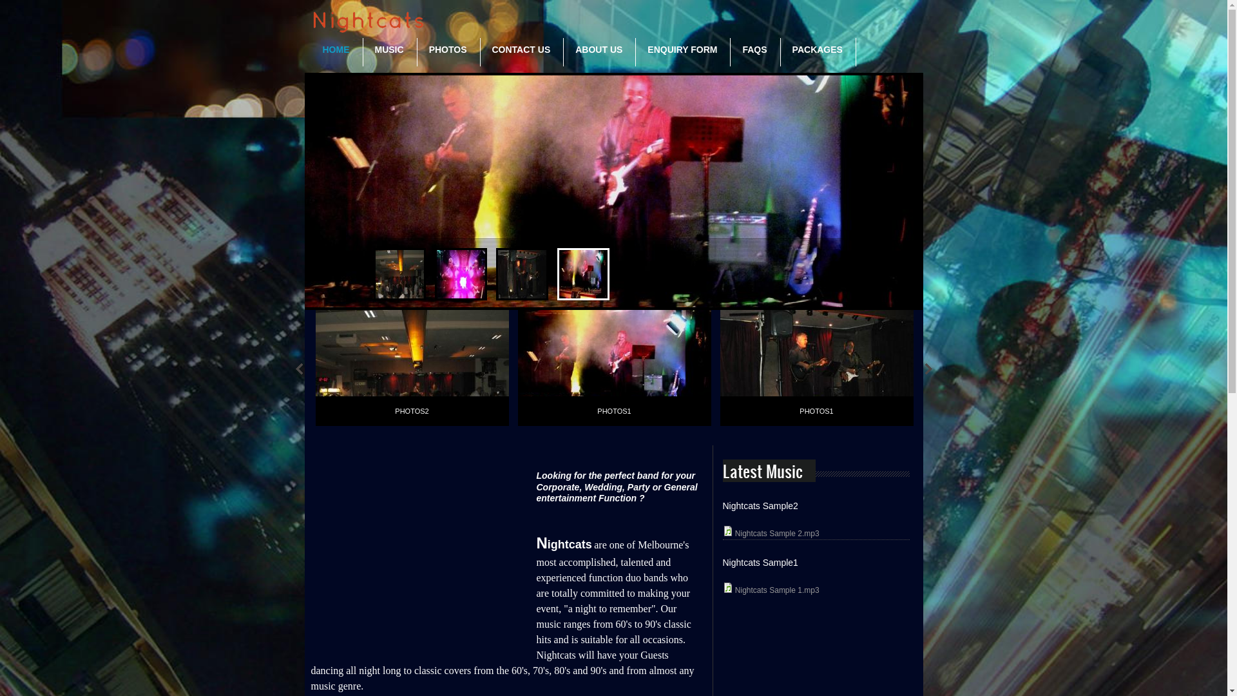  What do you see at coordinates (412, 411) in the screenshot?
I see `PHOTOS2` at bounding box center [412, 411].